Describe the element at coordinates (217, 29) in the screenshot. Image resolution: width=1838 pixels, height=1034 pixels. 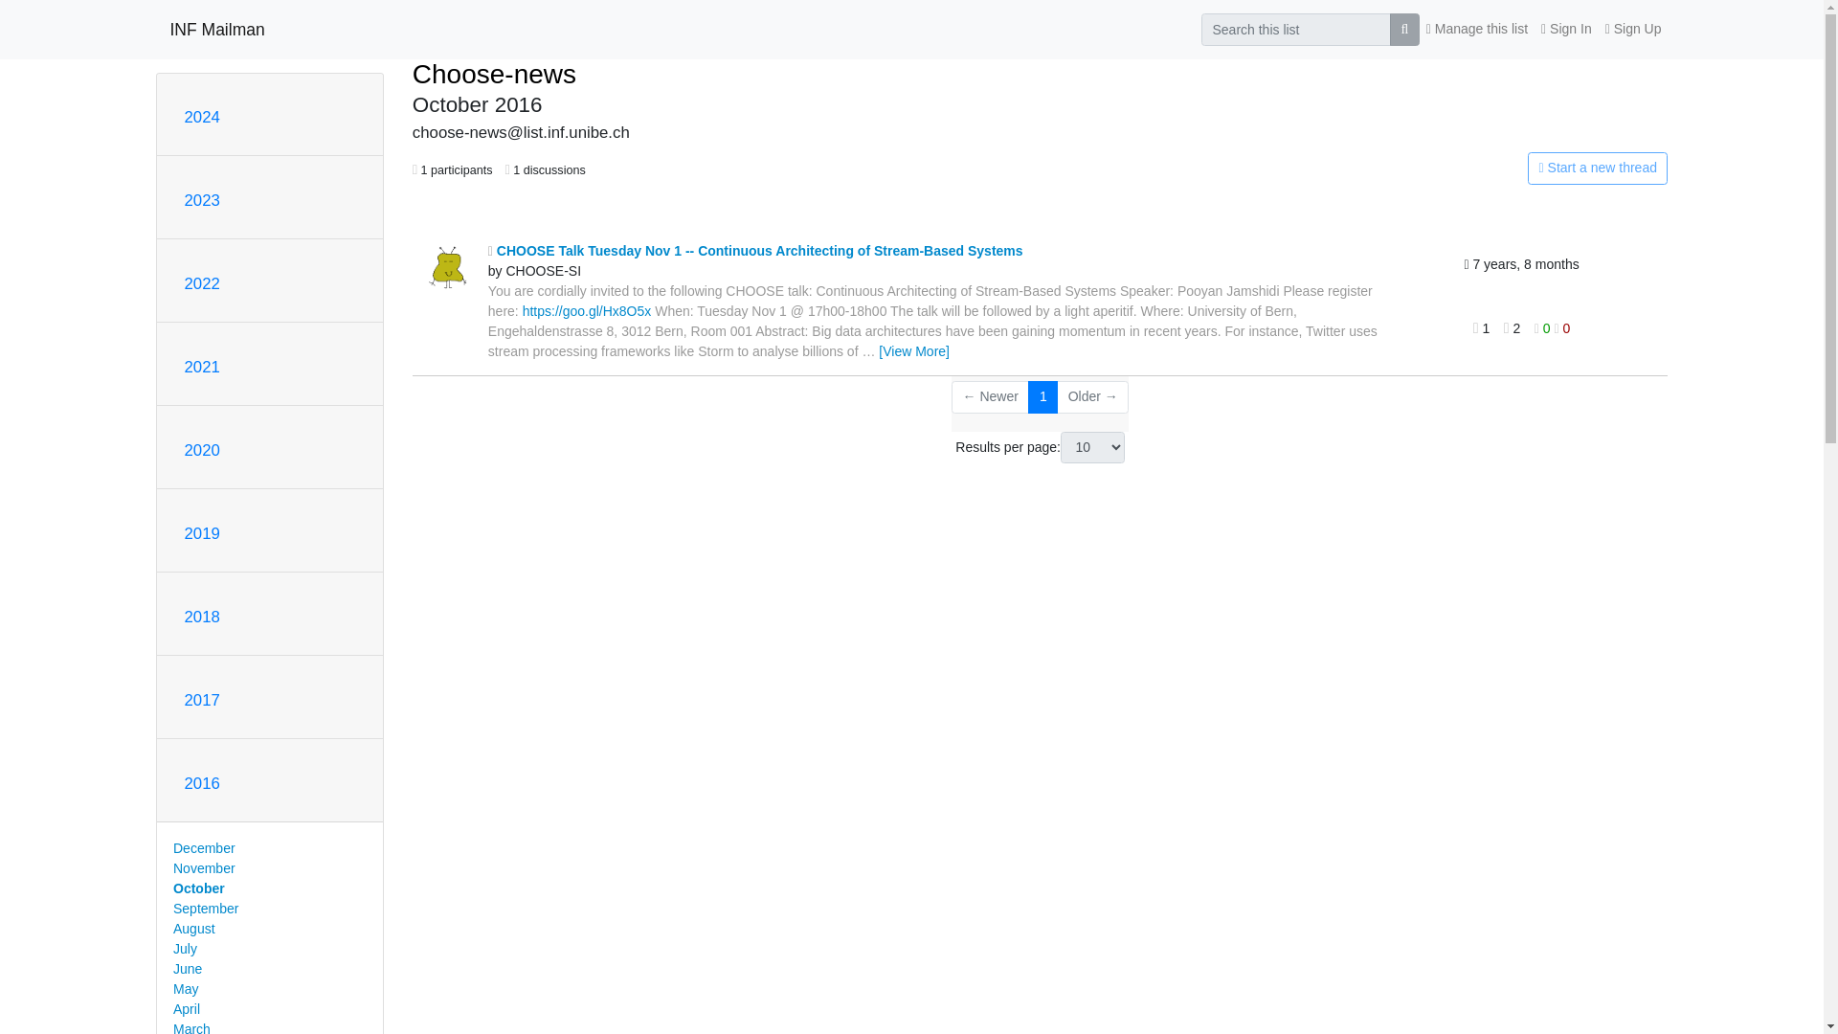
I see `INF Mailman` at that location.